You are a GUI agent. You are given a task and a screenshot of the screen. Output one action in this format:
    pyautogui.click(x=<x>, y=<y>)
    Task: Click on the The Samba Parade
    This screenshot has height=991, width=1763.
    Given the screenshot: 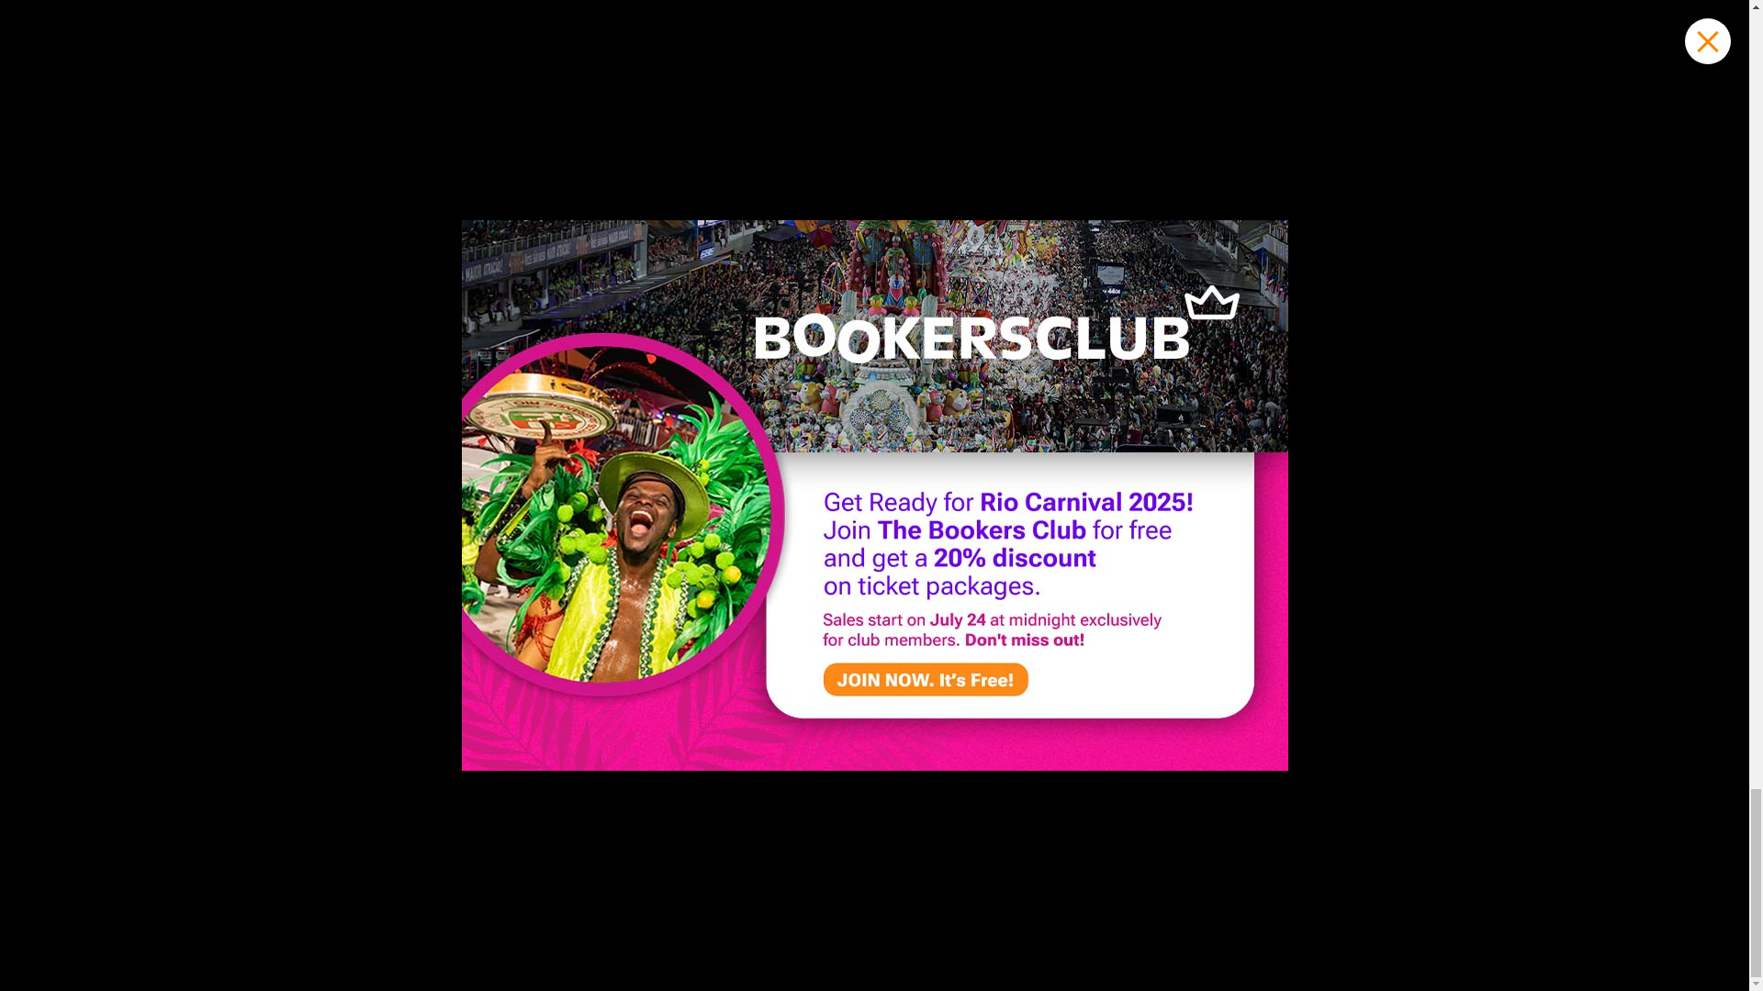 What is the action you would take?
    pyautogui.click(x=407, y=479)
    